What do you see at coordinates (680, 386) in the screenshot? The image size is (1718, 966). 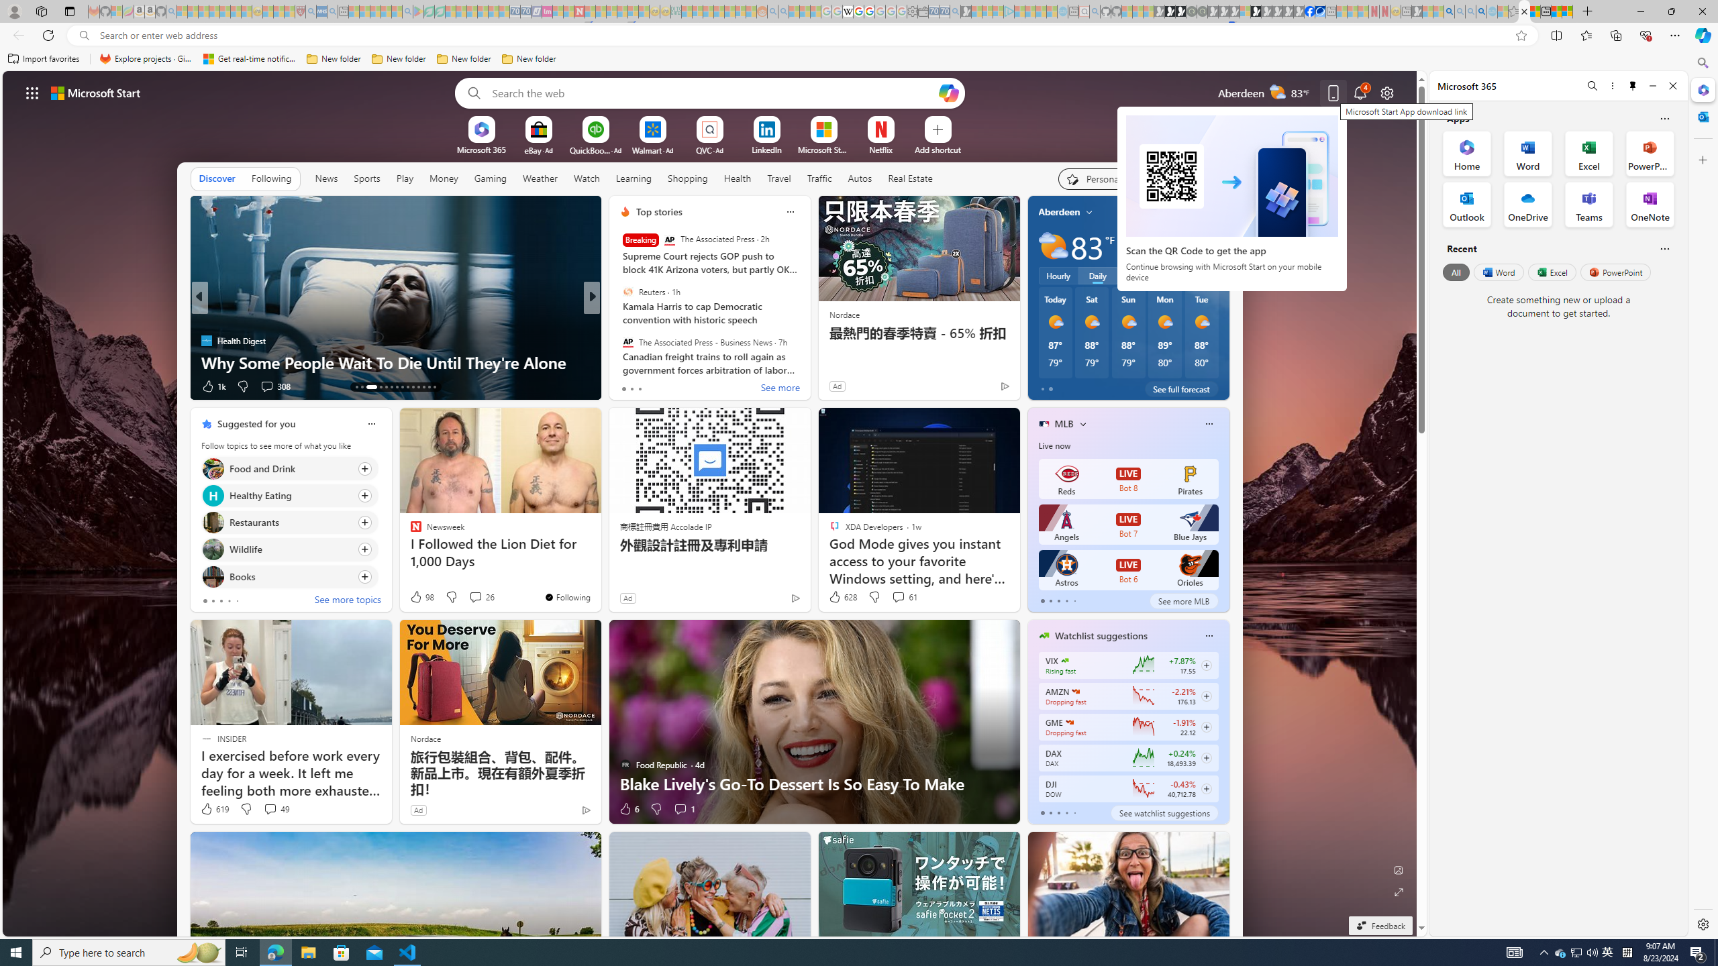 I see `View comments 2 Comment` at bounding box center [680, 386].